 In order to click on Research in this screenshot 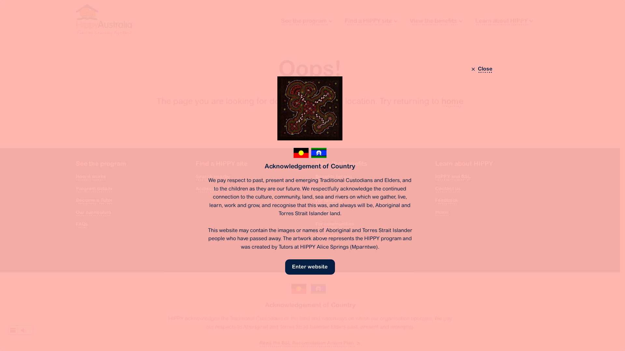, I will do `click(326, 236)`.